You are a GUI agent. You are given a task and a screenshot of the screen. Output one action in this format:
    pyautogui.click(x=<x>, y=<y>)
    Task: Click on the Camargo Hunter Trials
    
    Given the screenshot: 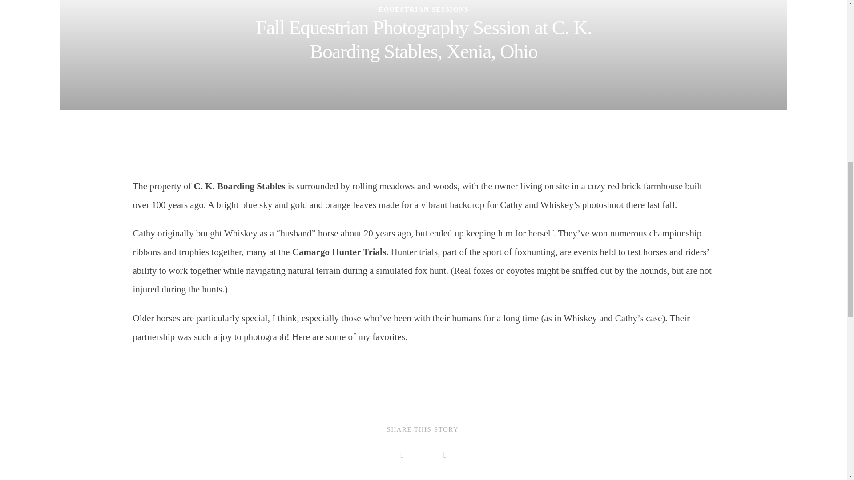 What is the action you would take?
    pyautogui.click(x=339, y=252)
    